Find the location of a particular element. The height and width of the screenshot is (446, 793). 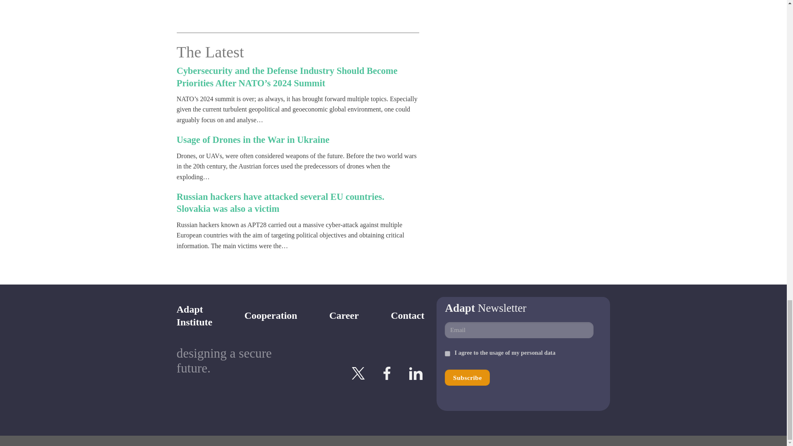

Subscribe is located at coordinates (468, 377).